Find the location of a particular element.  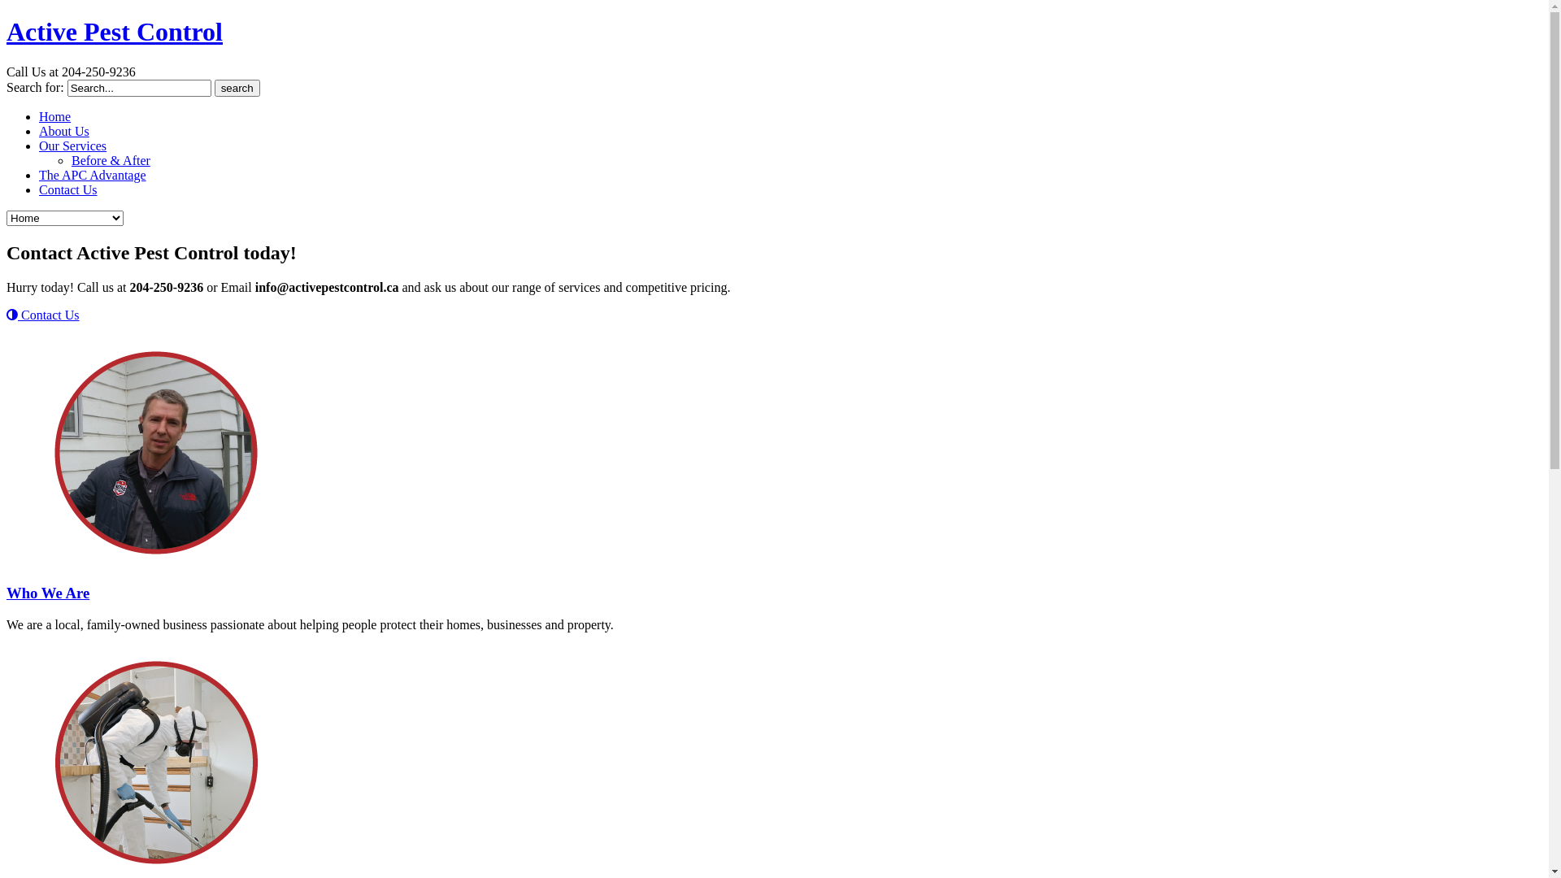

About Us is located at coordinates (64, 132).